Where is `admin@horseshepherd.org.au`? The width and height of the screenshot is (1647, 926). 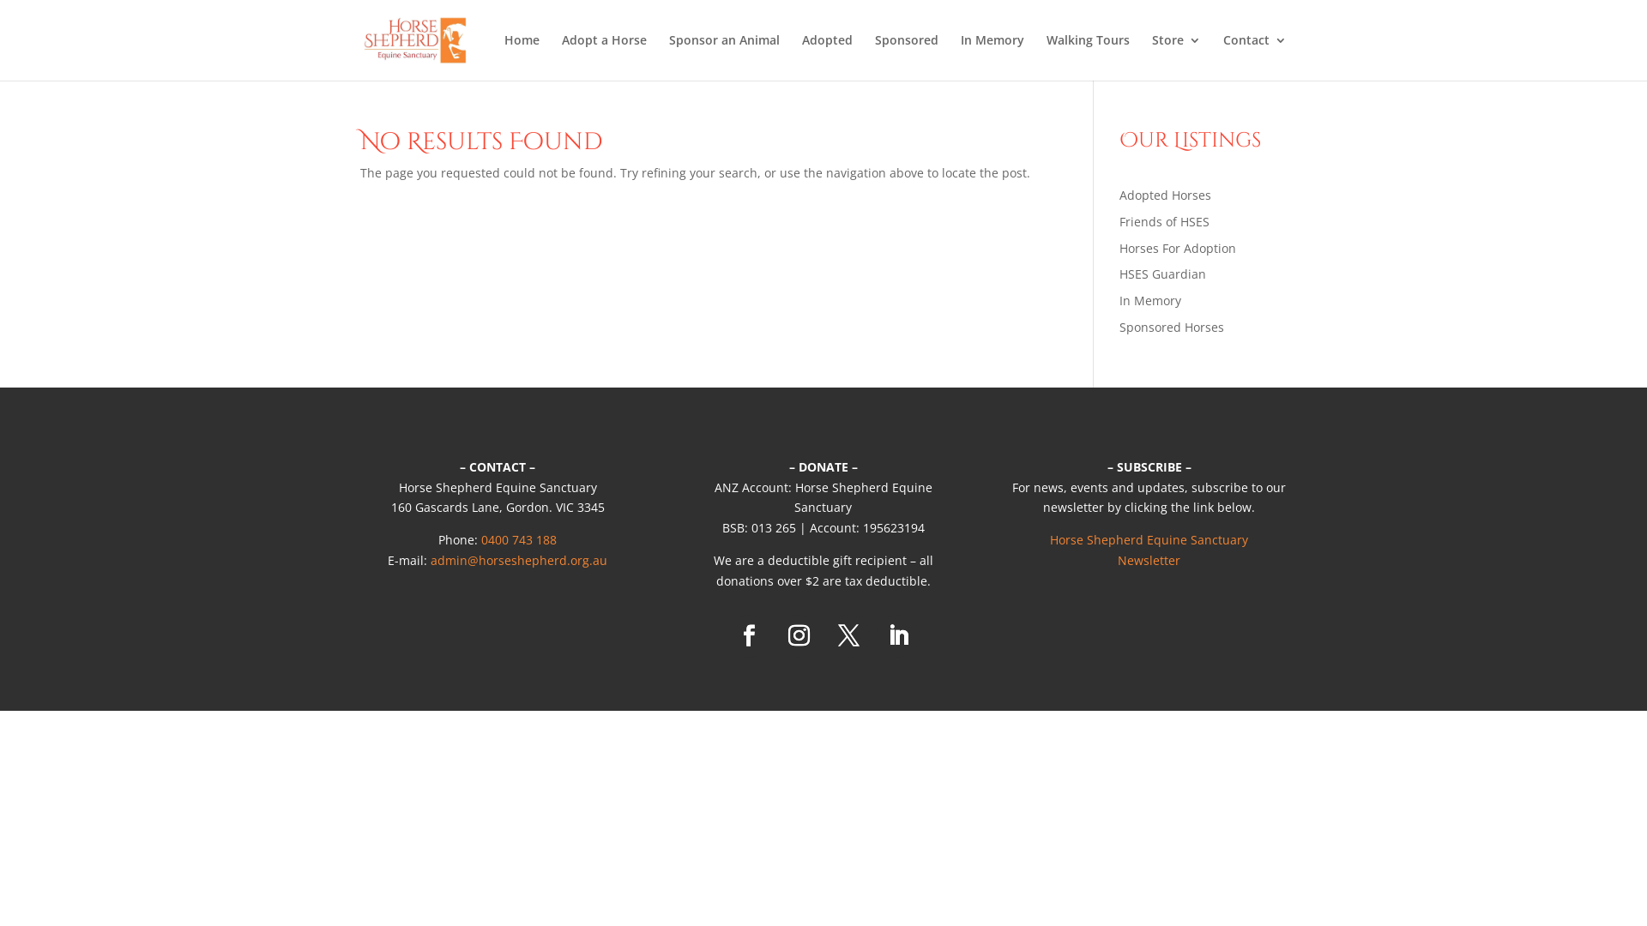 admin@horseshepherd.org.au is located at coordinates (519, 561).